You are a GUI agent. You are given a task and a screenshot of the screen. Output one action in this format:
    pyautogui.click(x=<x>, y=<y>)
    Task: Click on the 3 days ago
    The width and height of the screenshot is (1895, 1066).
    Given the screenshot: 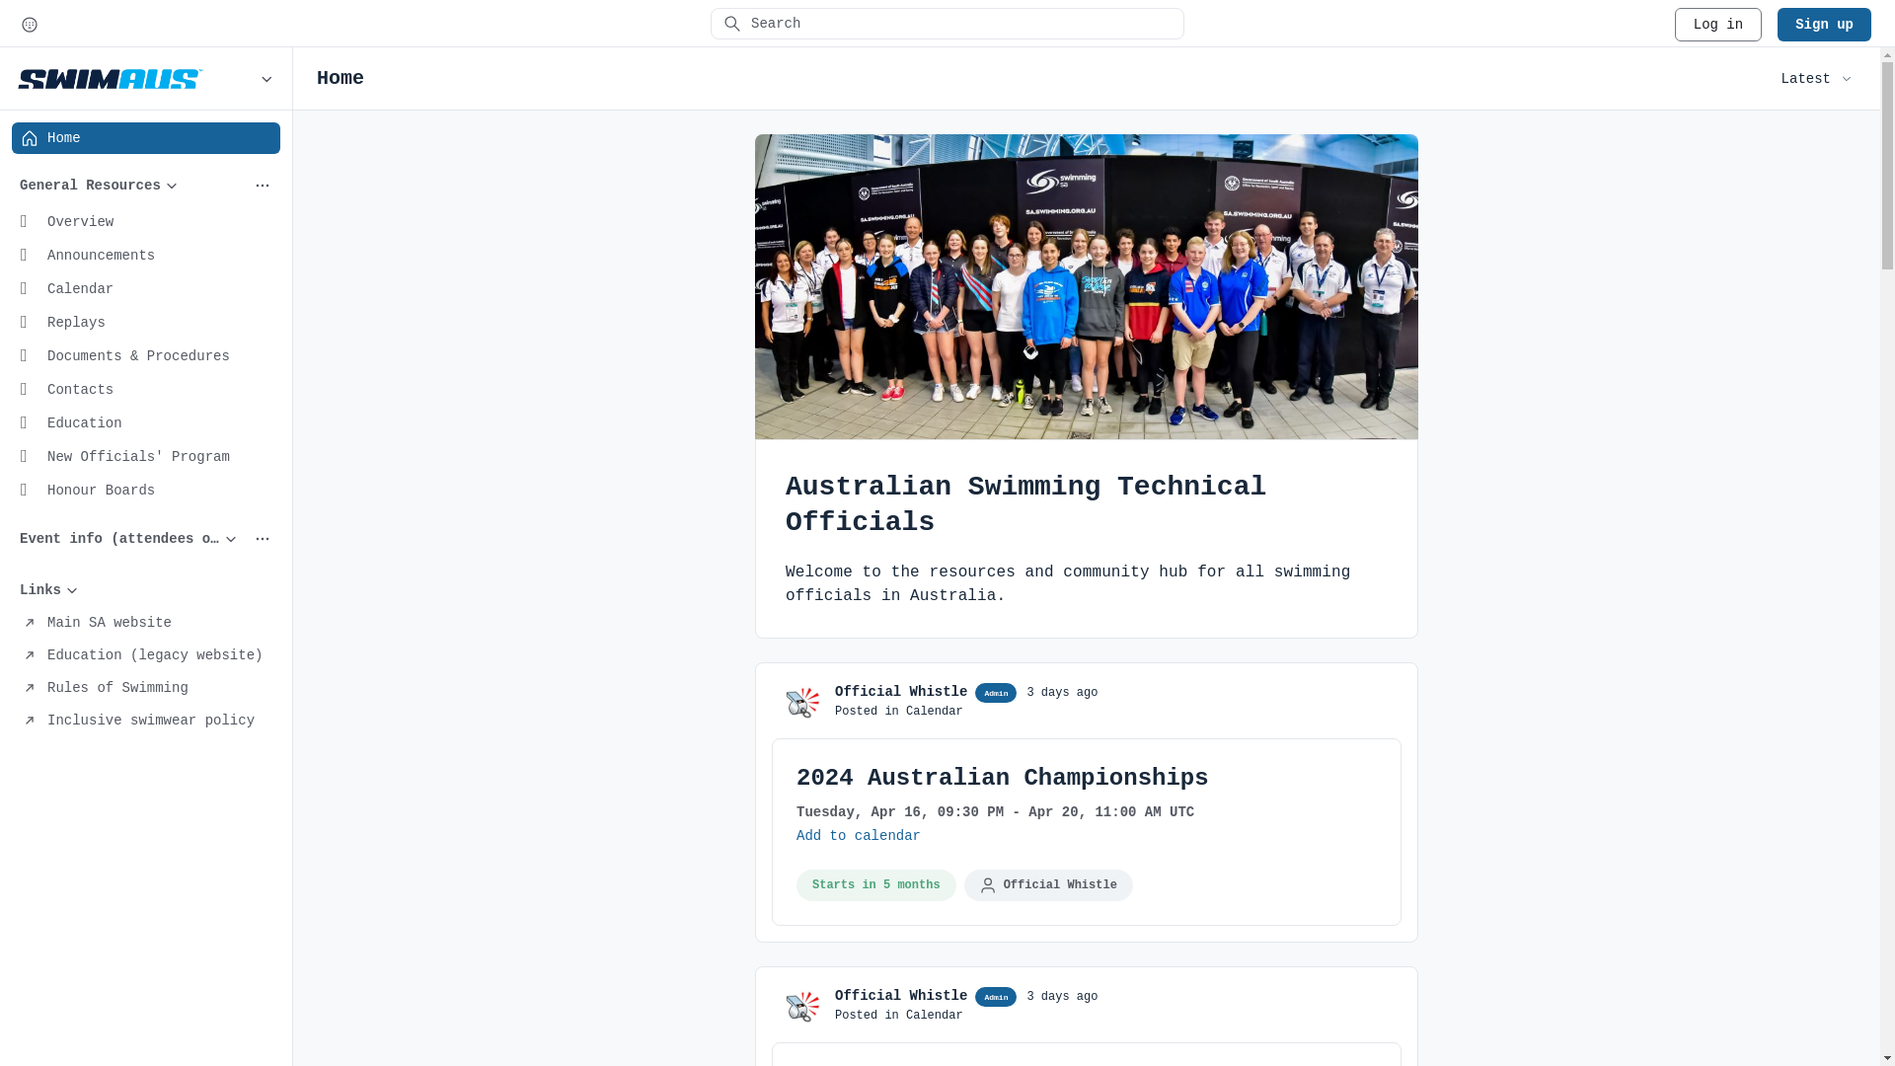 What is the action you would take?
    pyautogui.click(x=1062, y=693)
    